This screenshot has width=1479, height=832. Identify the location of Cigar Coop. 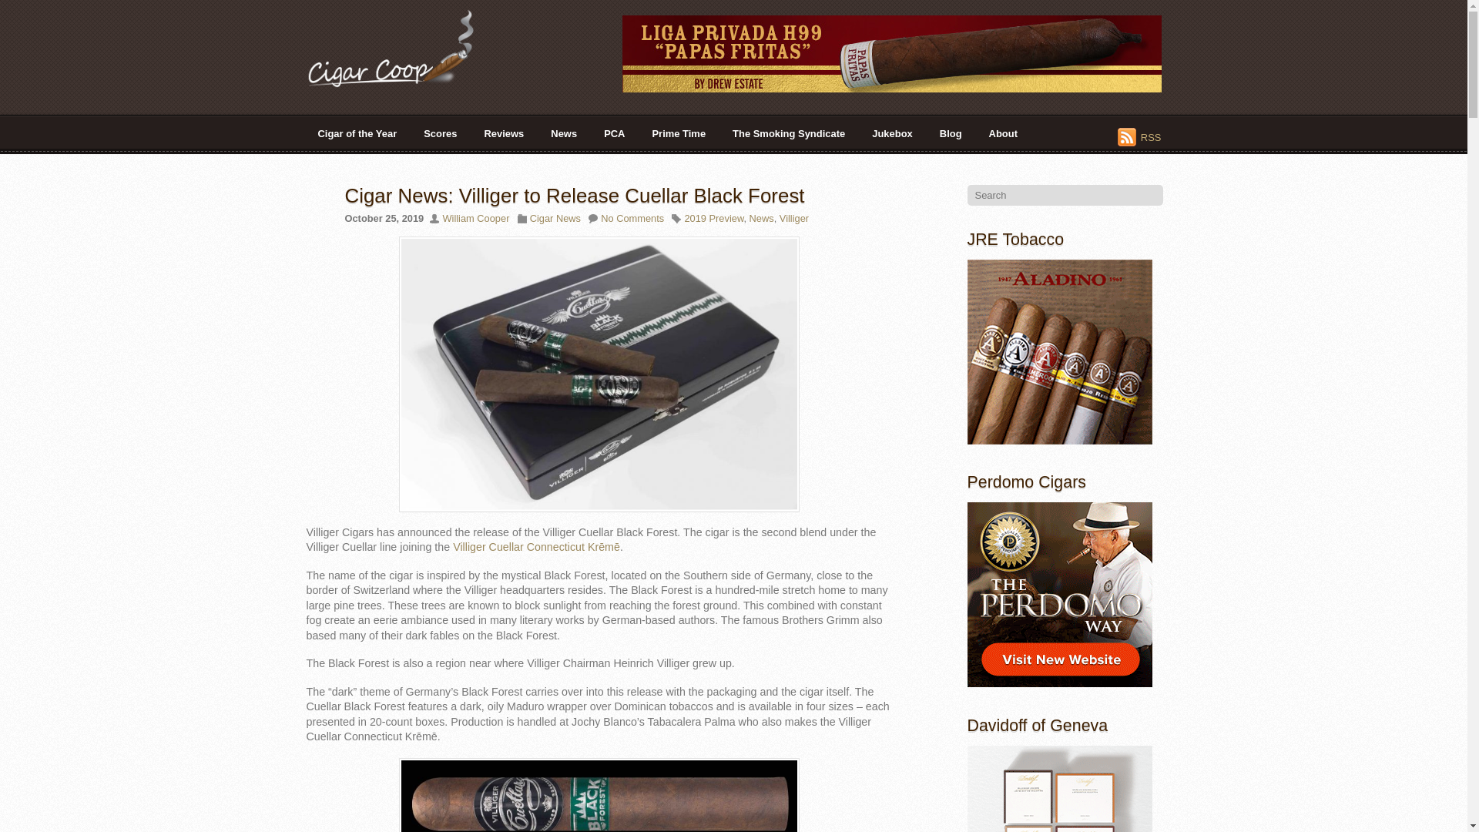
(402, 48).